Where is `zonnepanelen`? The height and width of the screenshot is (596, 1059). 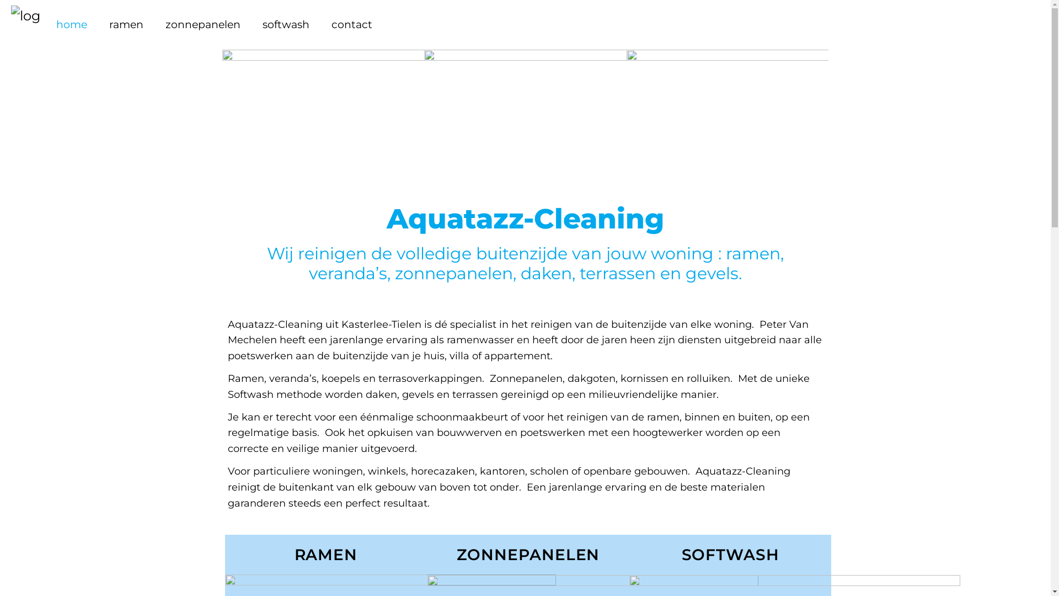
zonnepanelen is located at coordinates (203, 25).